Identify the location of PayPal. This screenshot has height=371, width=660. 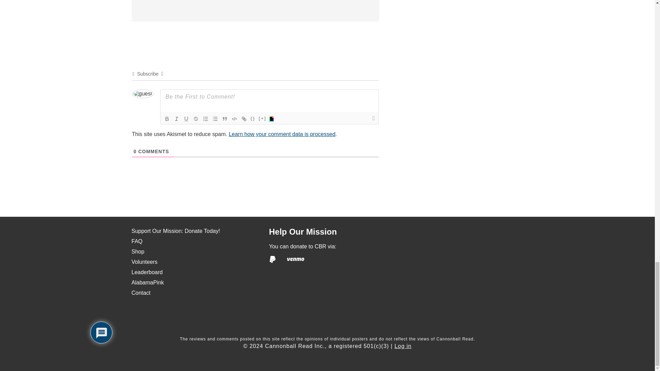
(272, 259).